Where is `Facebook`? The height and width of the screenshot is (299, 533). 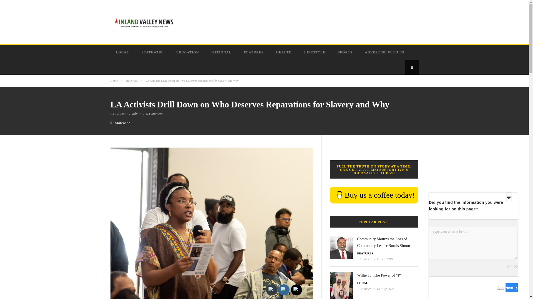
Facebook is located at coordinates (284, 290).